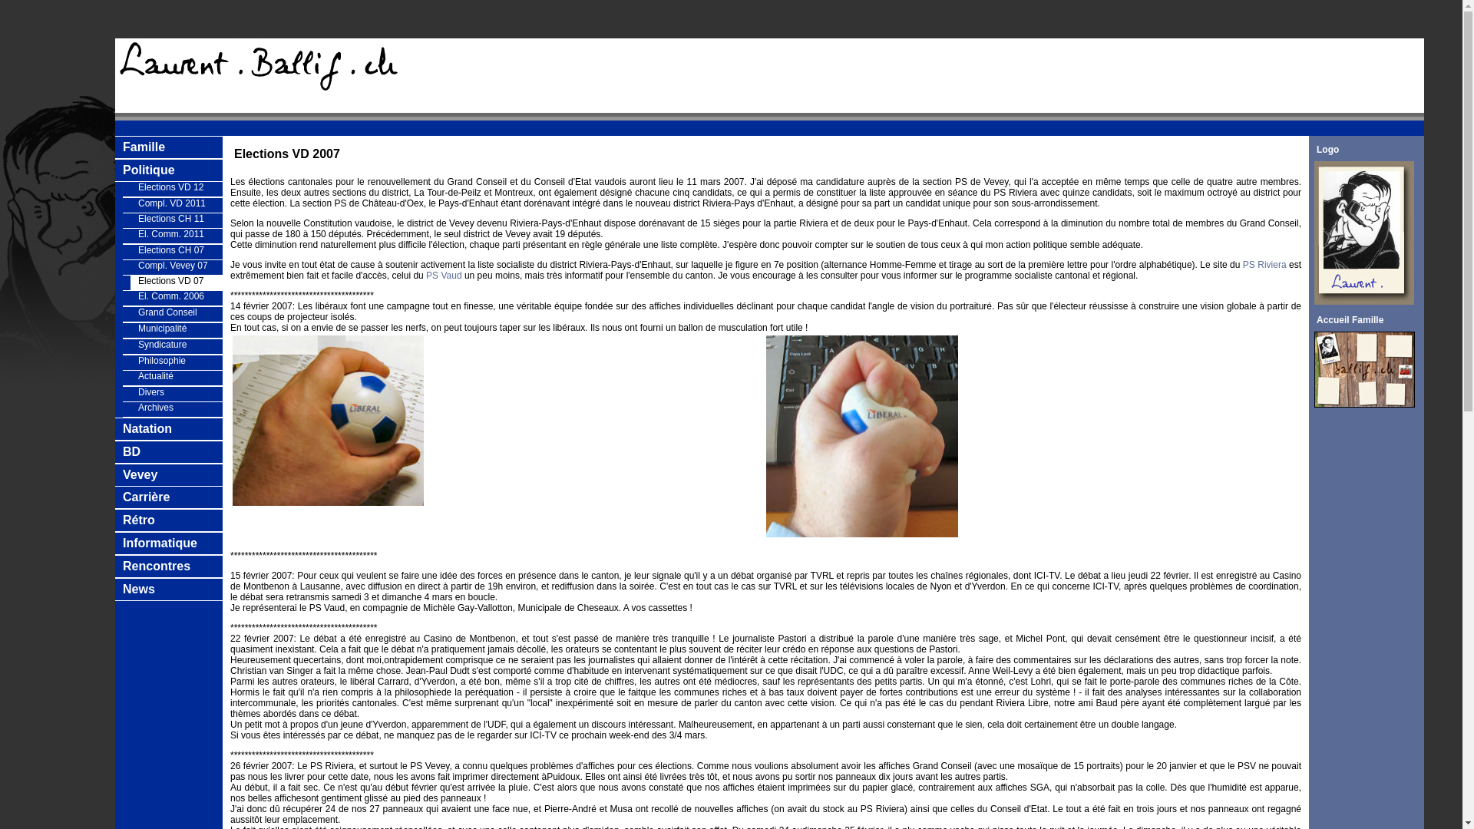 The width and height of the screenshot is (1474, 829). I want to click on Elections VD 12, so click(179, 187).